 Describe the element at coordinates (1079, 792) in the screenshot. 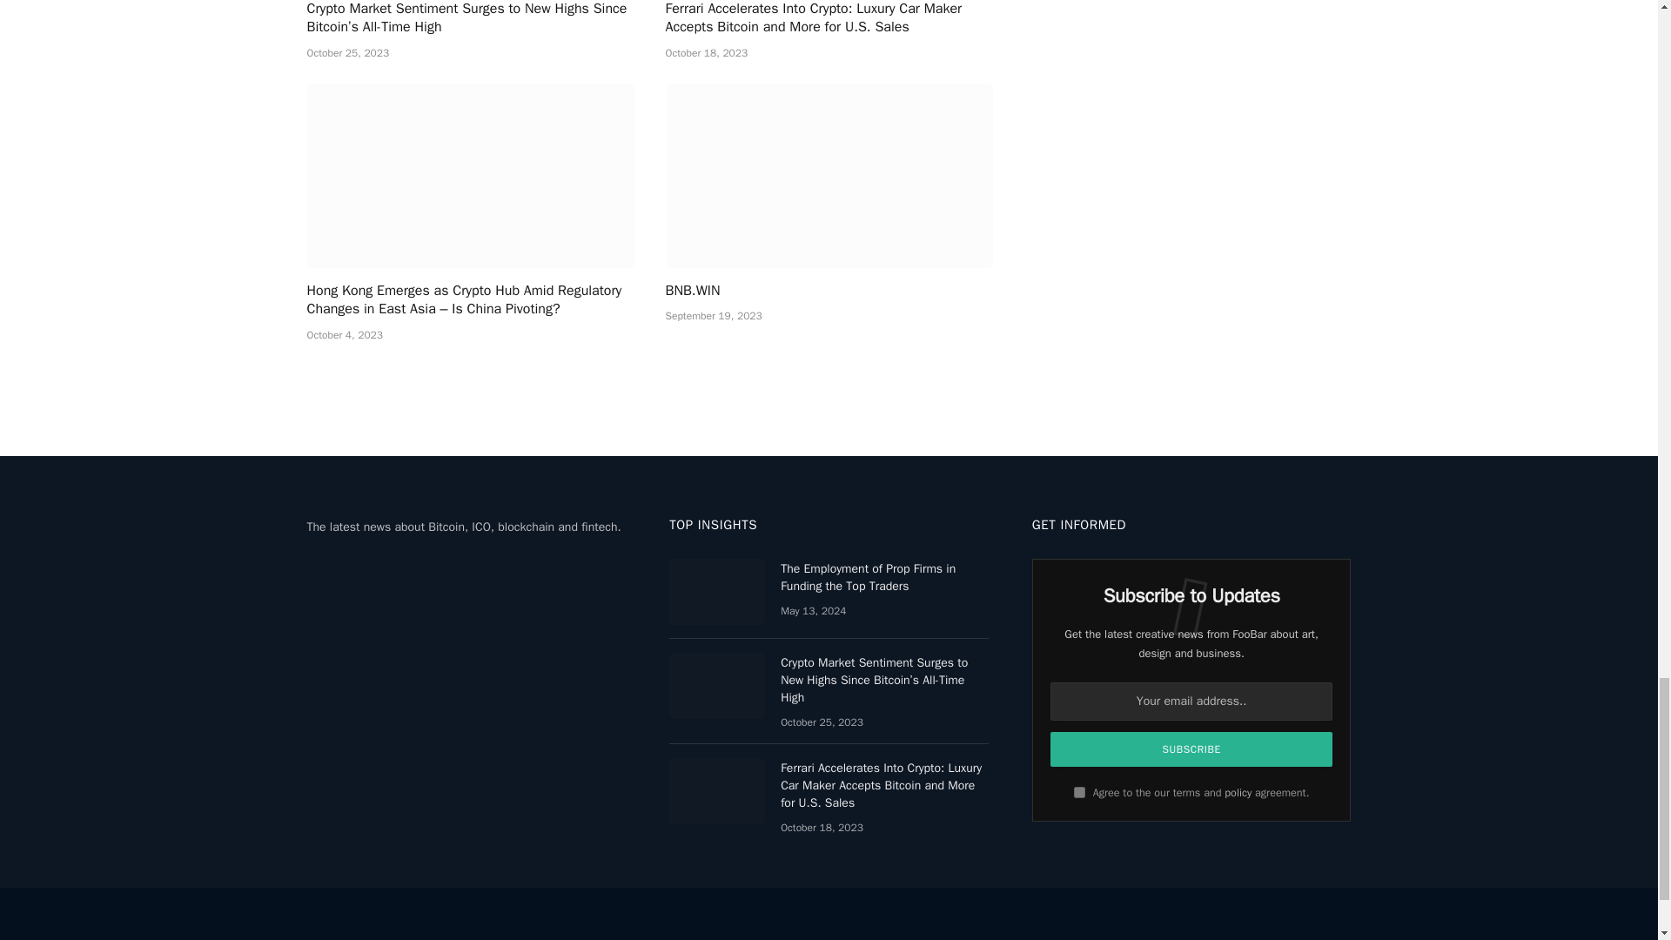

I see `on` at that location.